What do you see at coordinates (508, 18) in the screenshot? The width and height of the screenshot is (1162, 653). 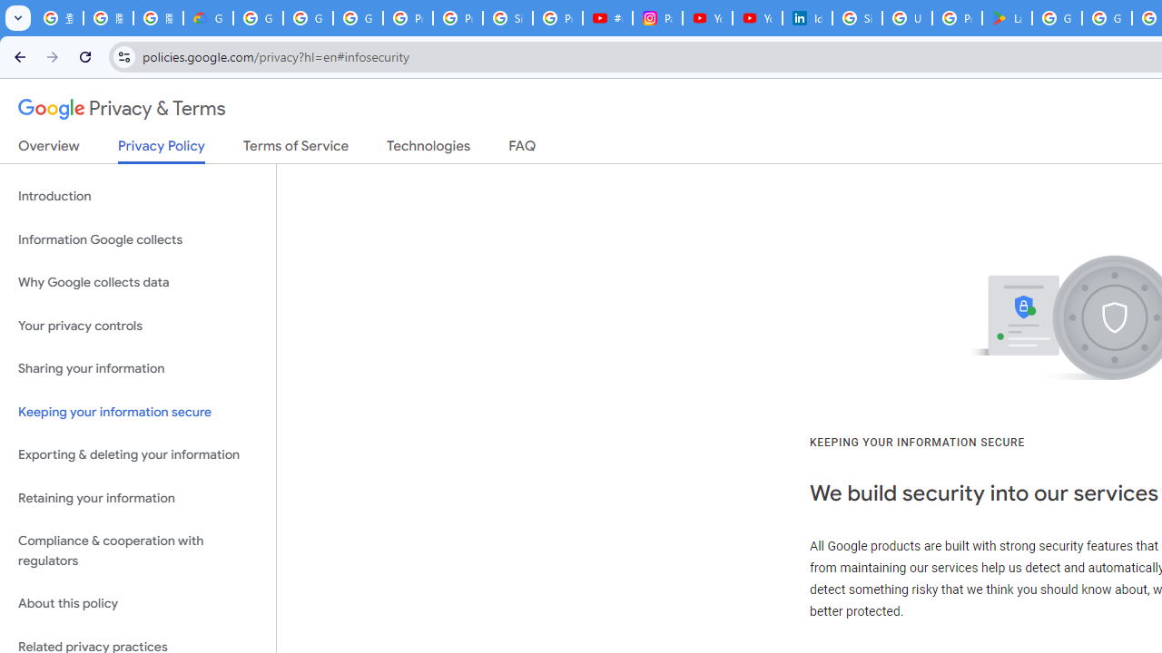 I see `Sign in - Google Accounts` at bounding box center [508, 18].